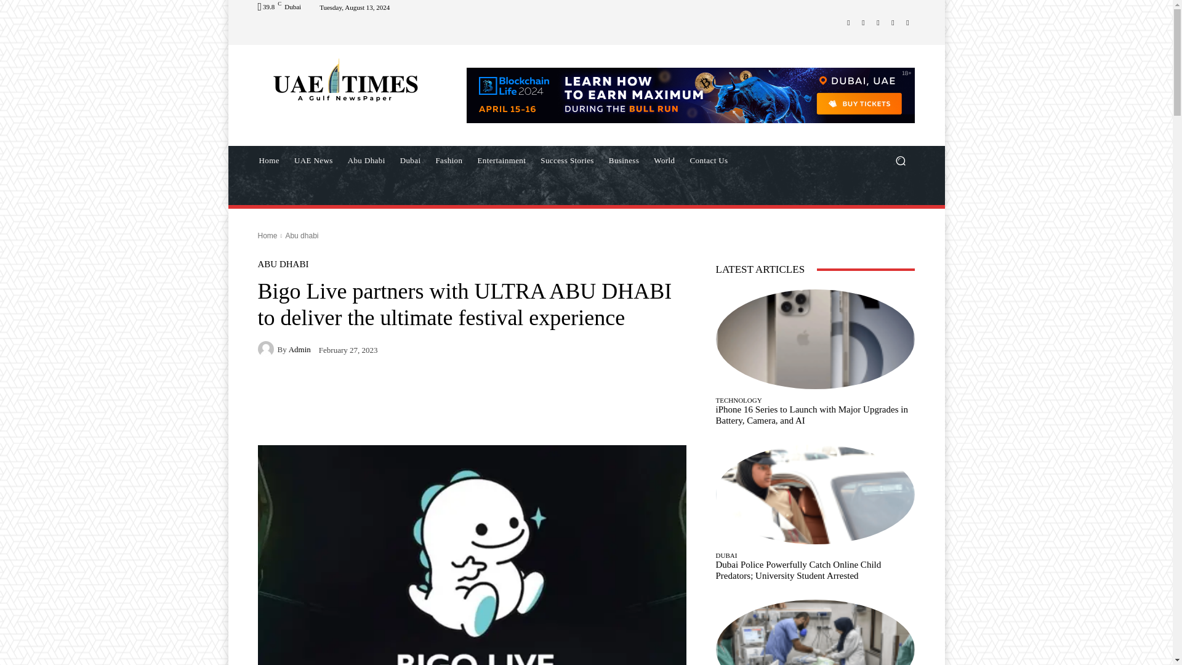  What do you see at coordinates (708, 160) in the screenshot?
I see `Contact Us` at bounding box center [708, 160].